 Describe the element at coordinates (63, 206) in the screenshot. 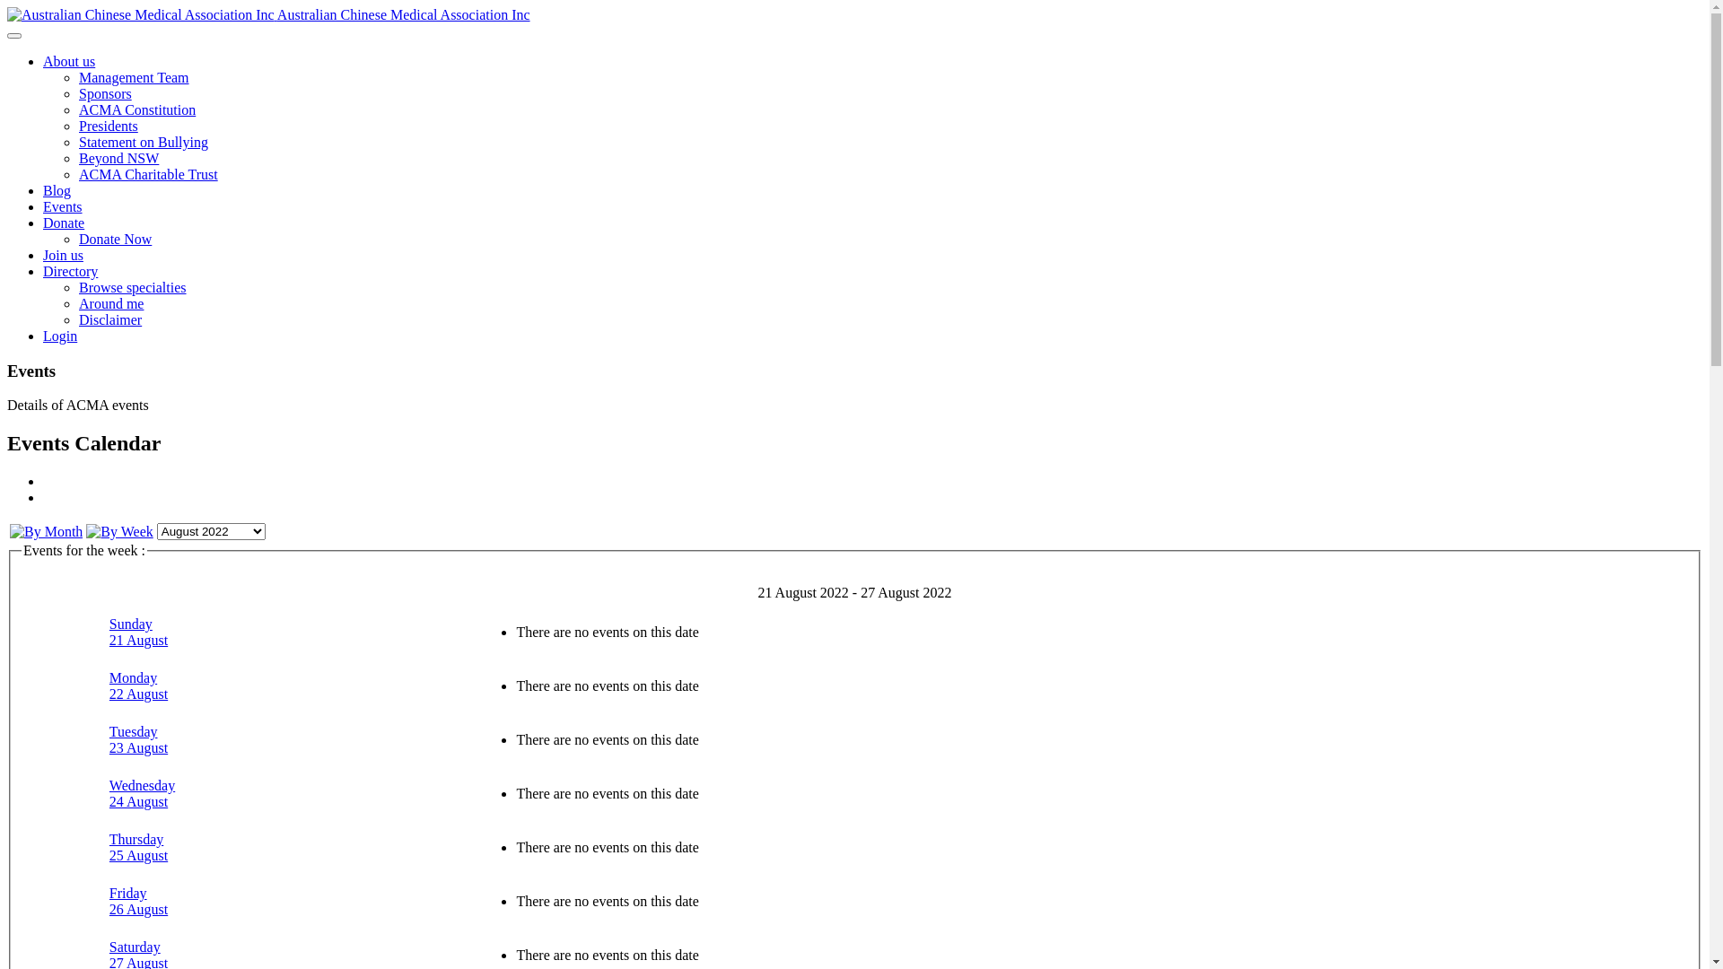

I see `Events` at that location.